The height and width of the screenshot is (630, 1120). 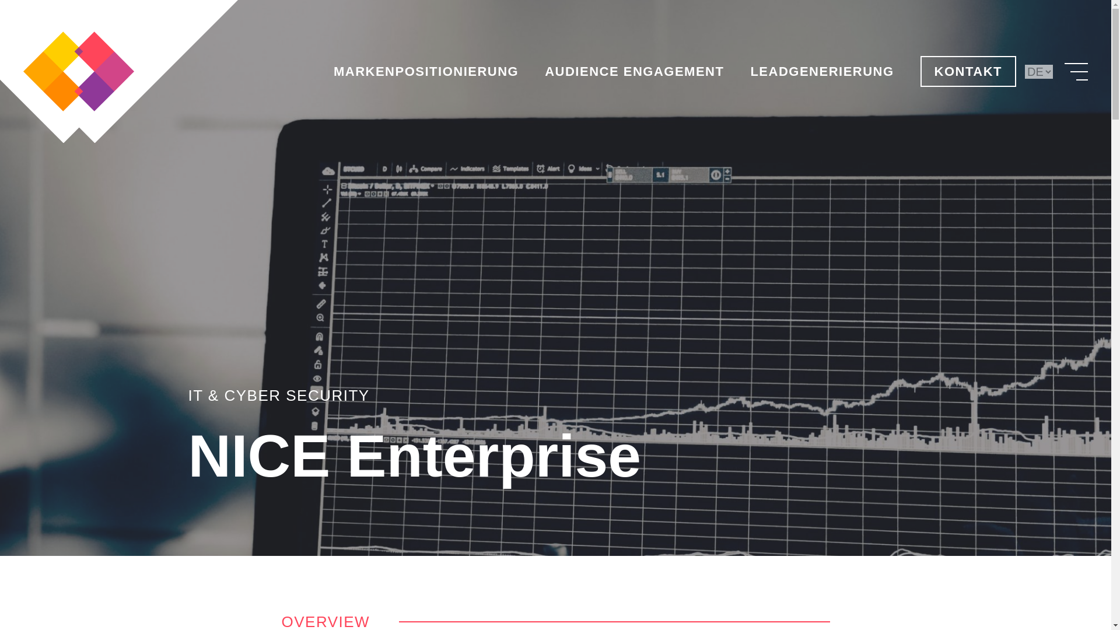 I want to click on KONTAKT, so click(x=968, y=71).